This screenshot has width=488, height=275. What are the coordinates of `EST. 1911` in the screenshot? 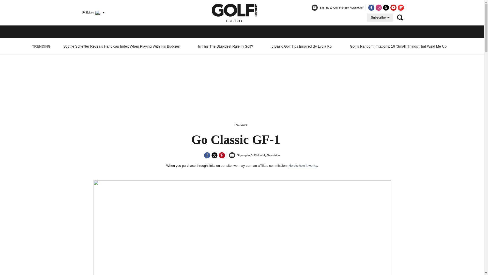 It's located at (234, 12).